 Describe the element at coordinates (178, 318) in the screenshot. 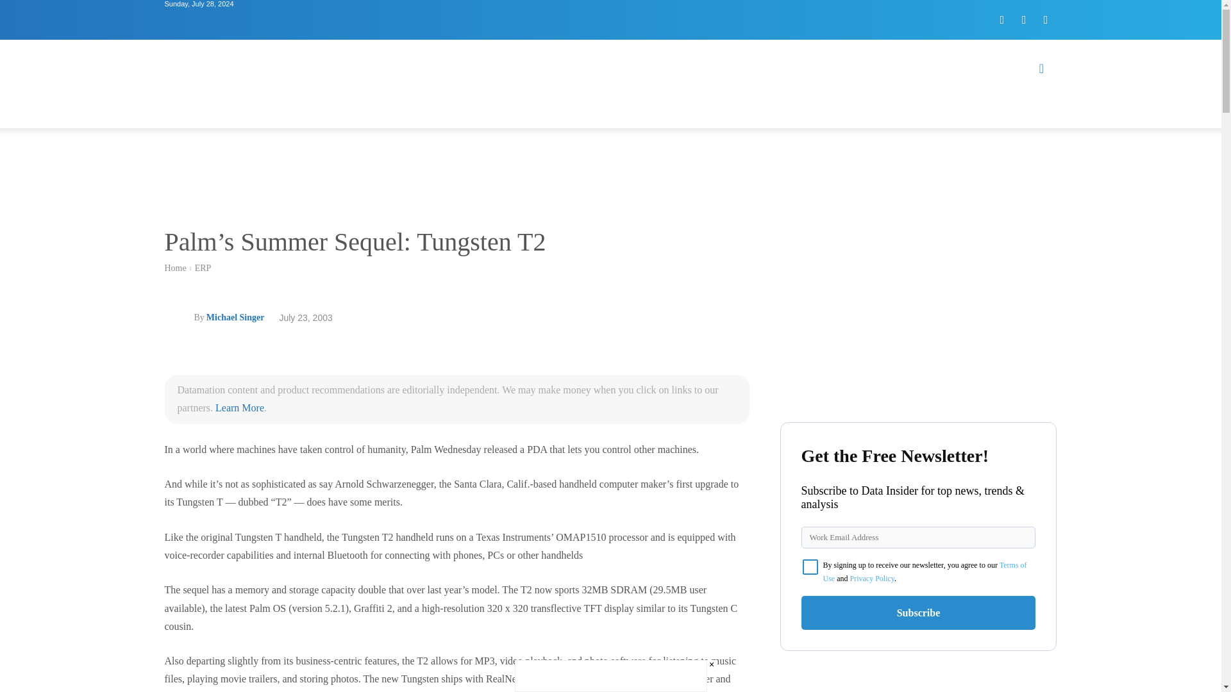

I see `Michael Singer` at that location.